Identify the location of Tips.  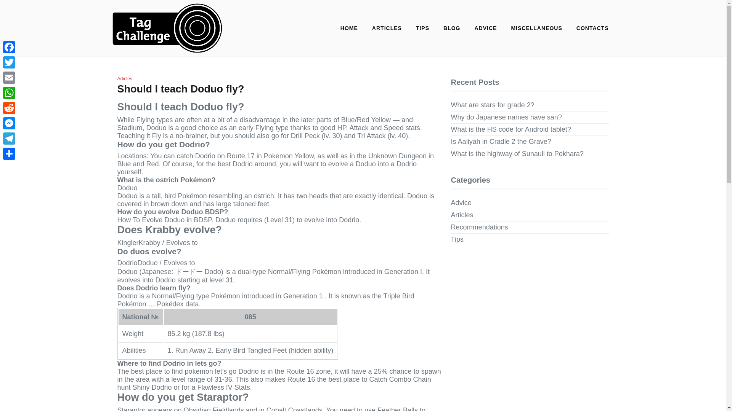
(457, 239).